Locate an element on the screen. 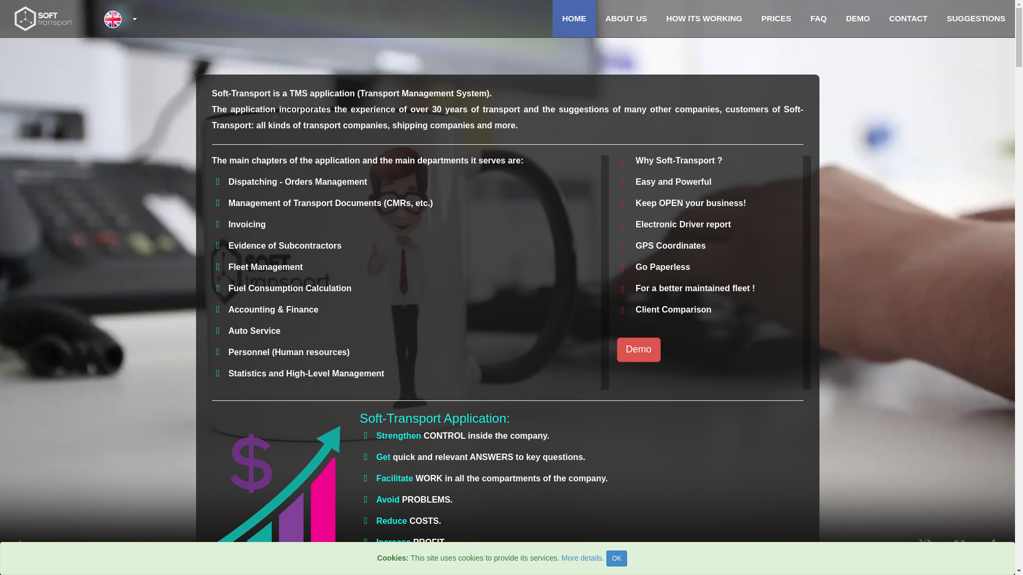  Fuel Consumption Calculation is located at coordinates (290, 288).